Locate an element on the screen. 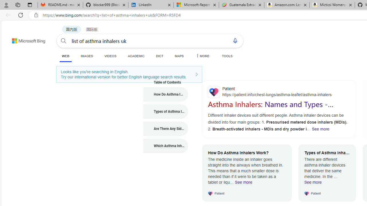  Skip to content is located at coordinates (18, 38).